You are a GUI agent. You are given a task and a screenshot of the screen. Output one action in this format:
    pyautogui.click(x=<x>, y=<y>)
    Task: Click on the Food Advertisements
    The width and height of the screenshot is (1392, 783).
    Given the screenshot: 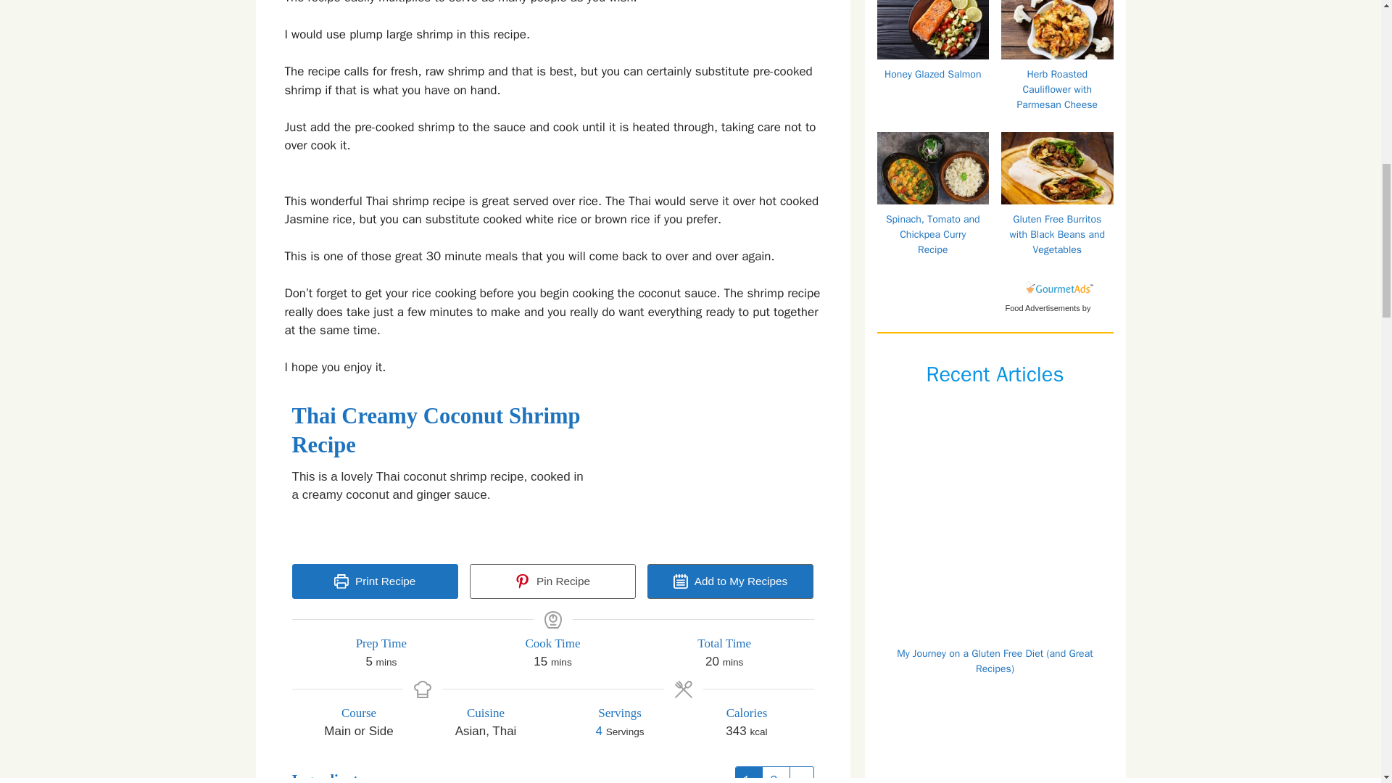 What is the action you would take?
    pyautogui.click(x=1043, y=307)
    